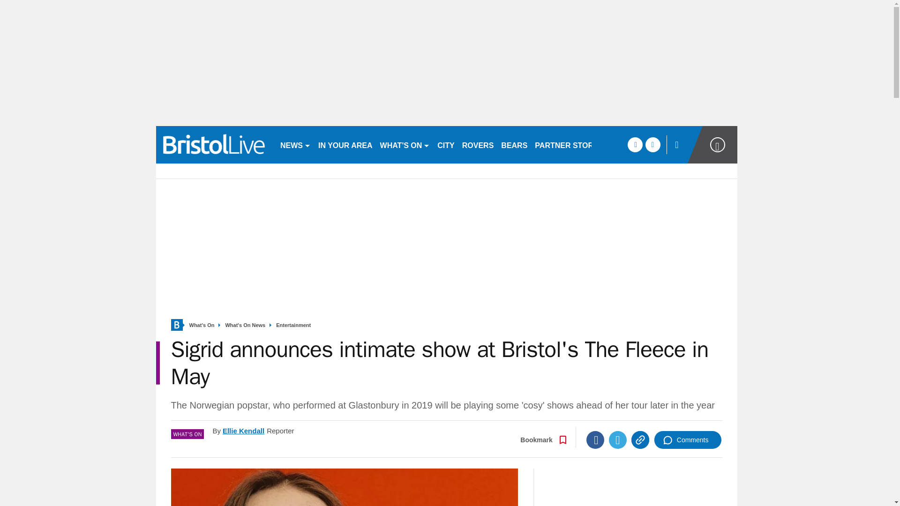 The width and height of the screenshot is (900, 506). I want to click on ROVERS, so click(478, 144).